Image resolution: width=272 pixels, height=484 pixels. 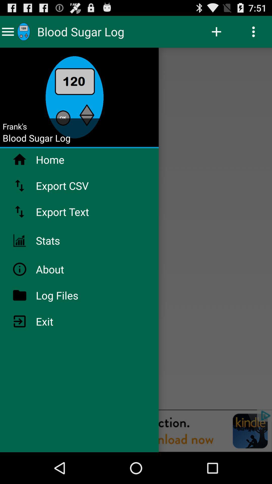 What do you see at coordinates (63, 269) in the screenshot?
I see `tap the item above log files app` at bounding box center [63, 269].